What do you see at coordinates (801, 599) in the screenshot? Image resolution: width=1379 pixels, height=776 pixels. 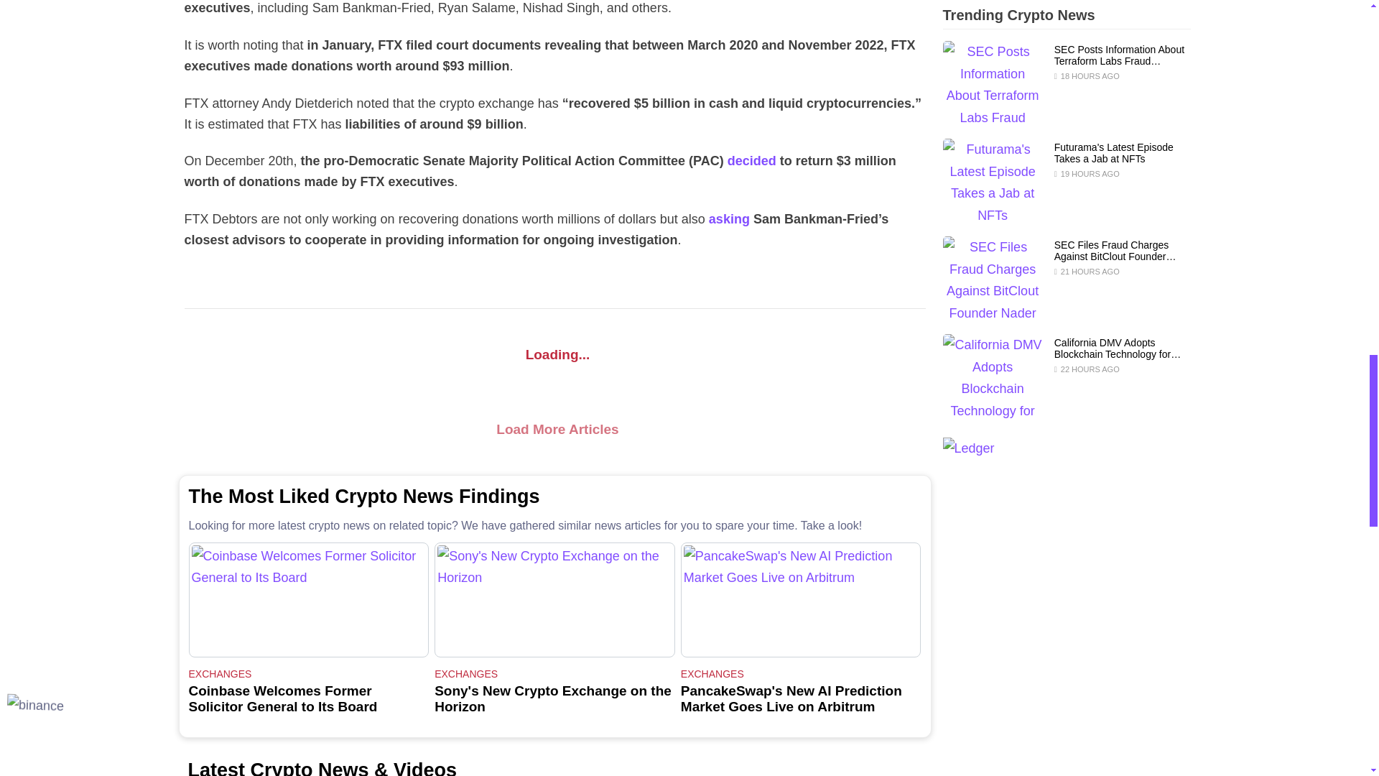 I see `PancakeSwap's New AI Prediction Market Goes Live on Arbitrum` at bounding box center [801, 599].